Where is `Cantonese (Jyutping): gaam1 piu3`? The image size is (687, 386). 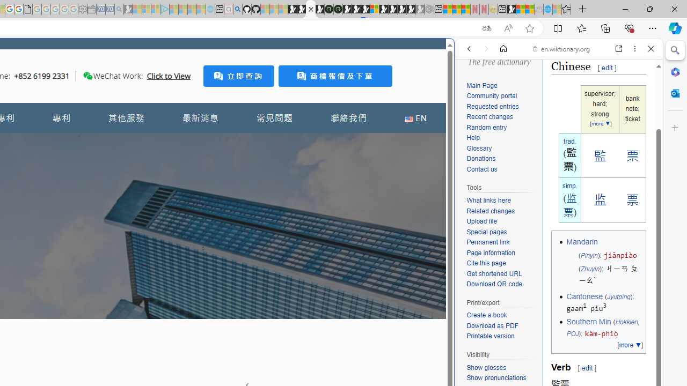
Cantonese (Jyutping): gaam1 piu3 is located at coordinates (604, 302).